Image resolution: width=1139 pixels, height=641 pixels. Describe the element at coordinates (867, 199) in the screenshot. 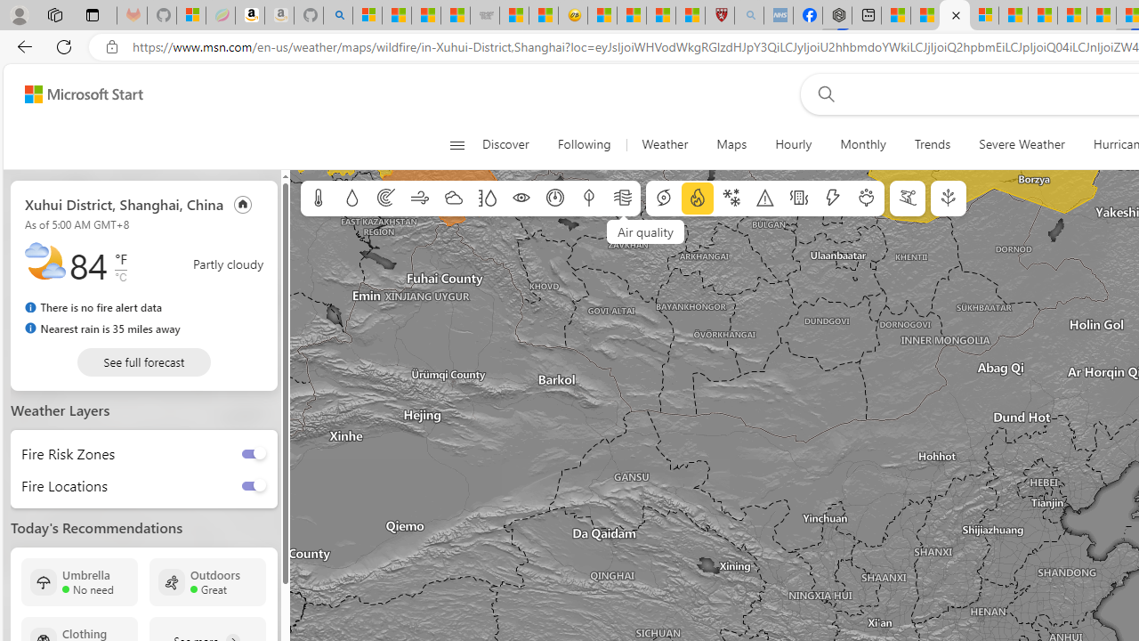

I see `Pollen` at that location.